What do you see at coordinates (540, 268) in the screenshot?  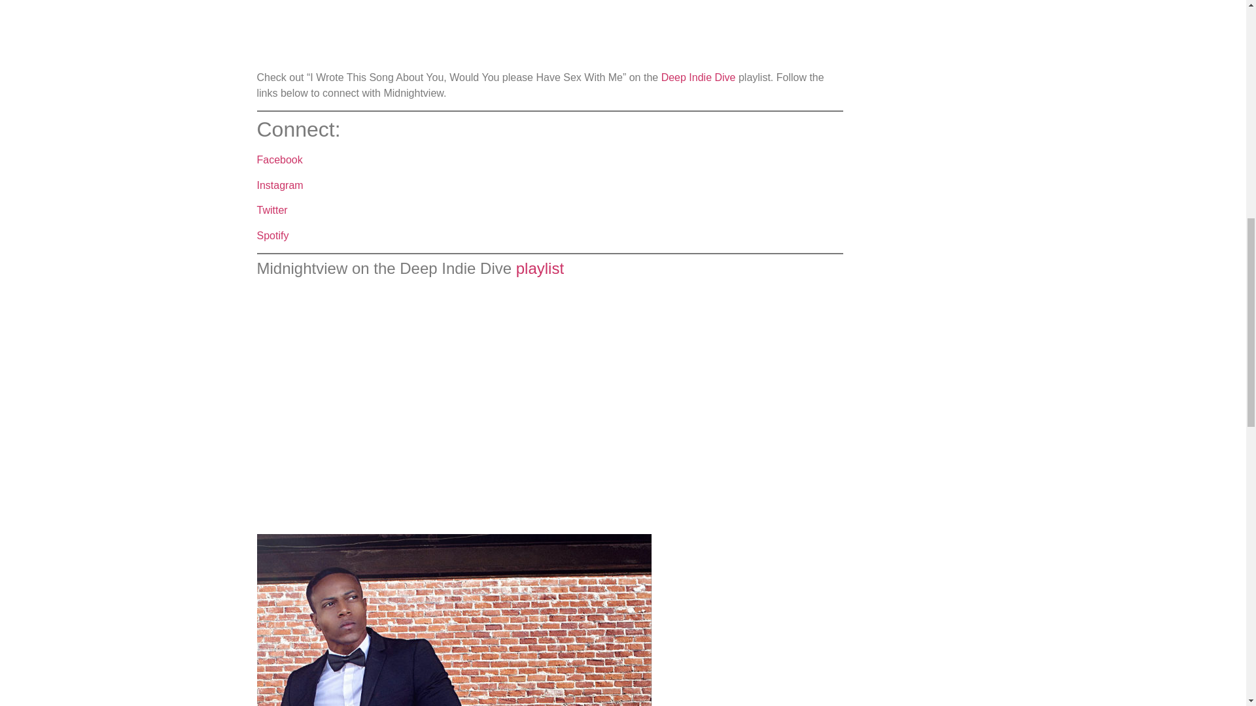 I see `playlist` at bounding box center [540, 268].